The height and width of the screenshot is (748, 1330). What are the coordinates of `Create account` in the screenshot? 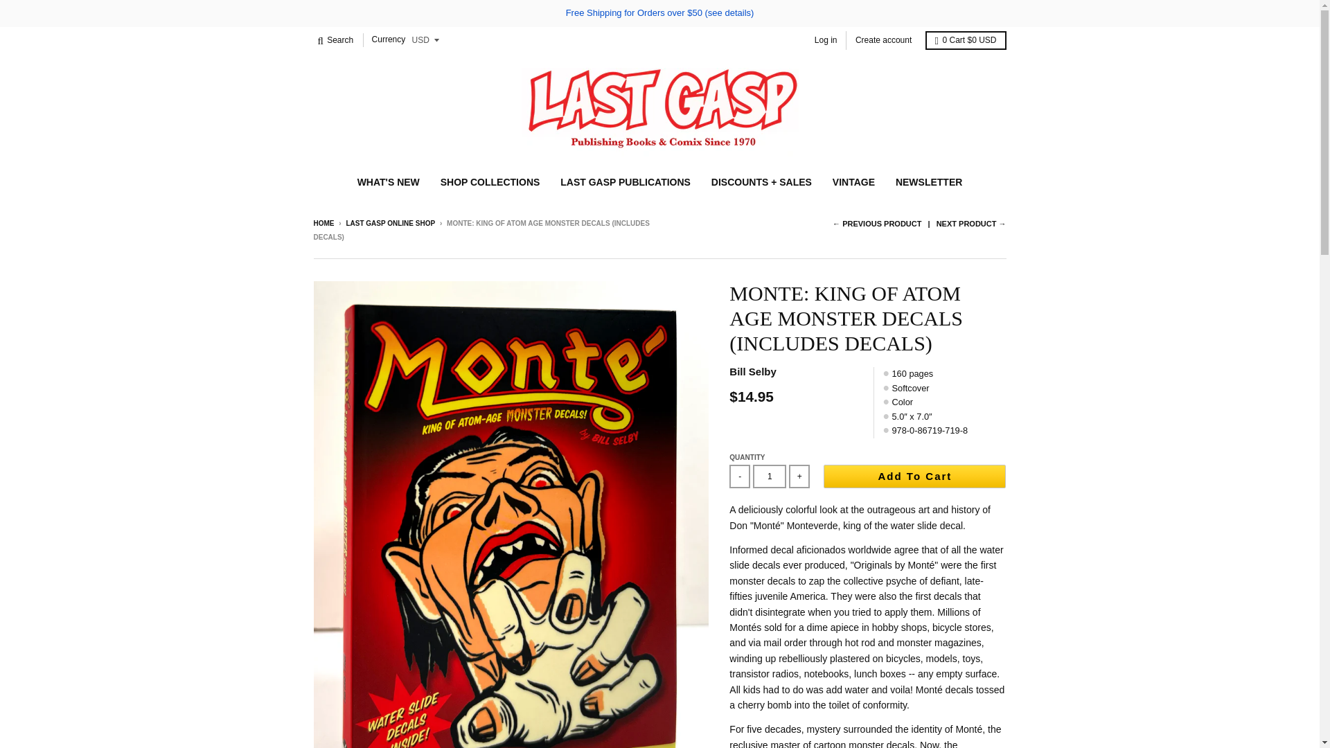 It's located at (883, 40).